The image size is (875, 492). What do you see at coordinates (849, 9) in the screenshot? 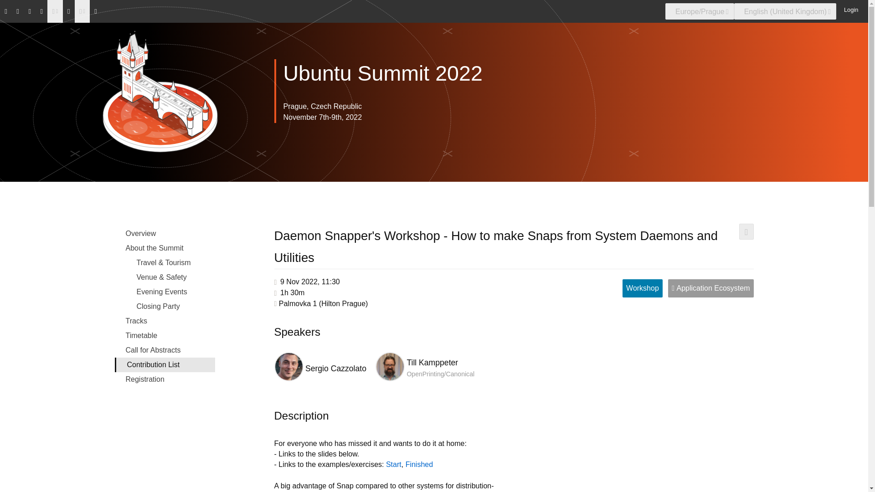
I see `Login` at bounding box center [849, 9].